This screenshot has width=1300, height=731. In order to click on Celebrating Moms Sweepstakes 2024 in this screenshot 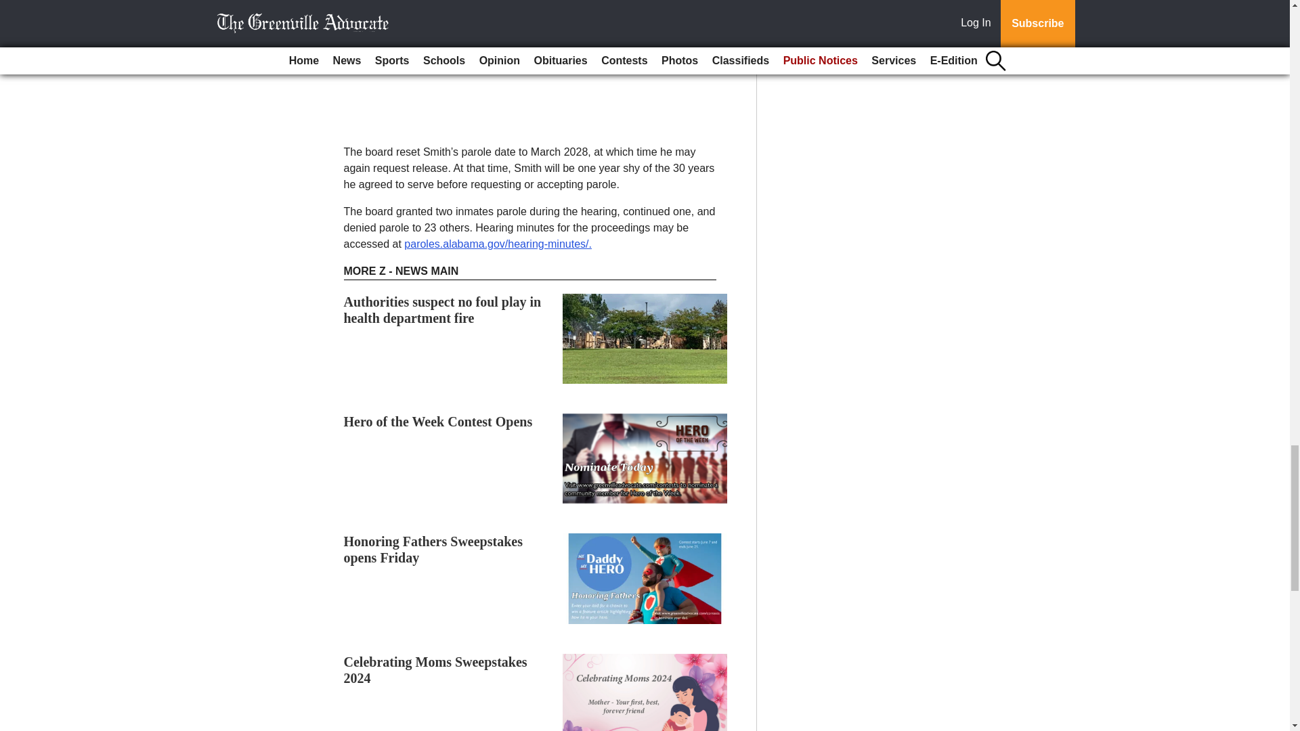, I will do `click(436, 670)`.